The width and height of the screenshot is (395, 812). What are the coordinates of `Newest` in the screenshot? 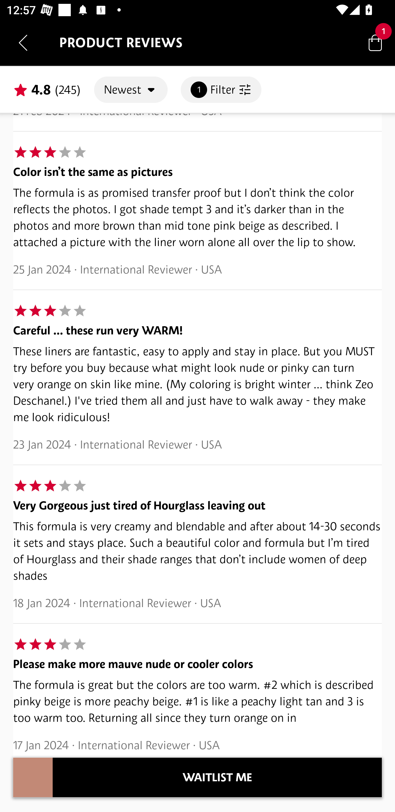 It's located at (131, 89).